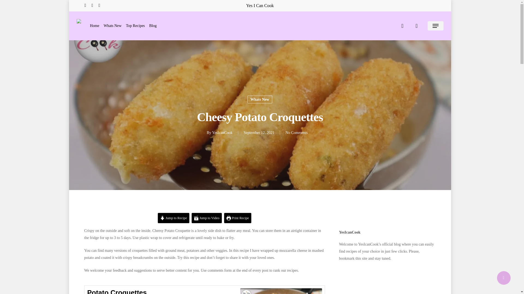 This screenshot has height=294, width=524. Describe the element at coordinates (173, 218) in the screenshot. I see `Jump to Recipe` at that location.